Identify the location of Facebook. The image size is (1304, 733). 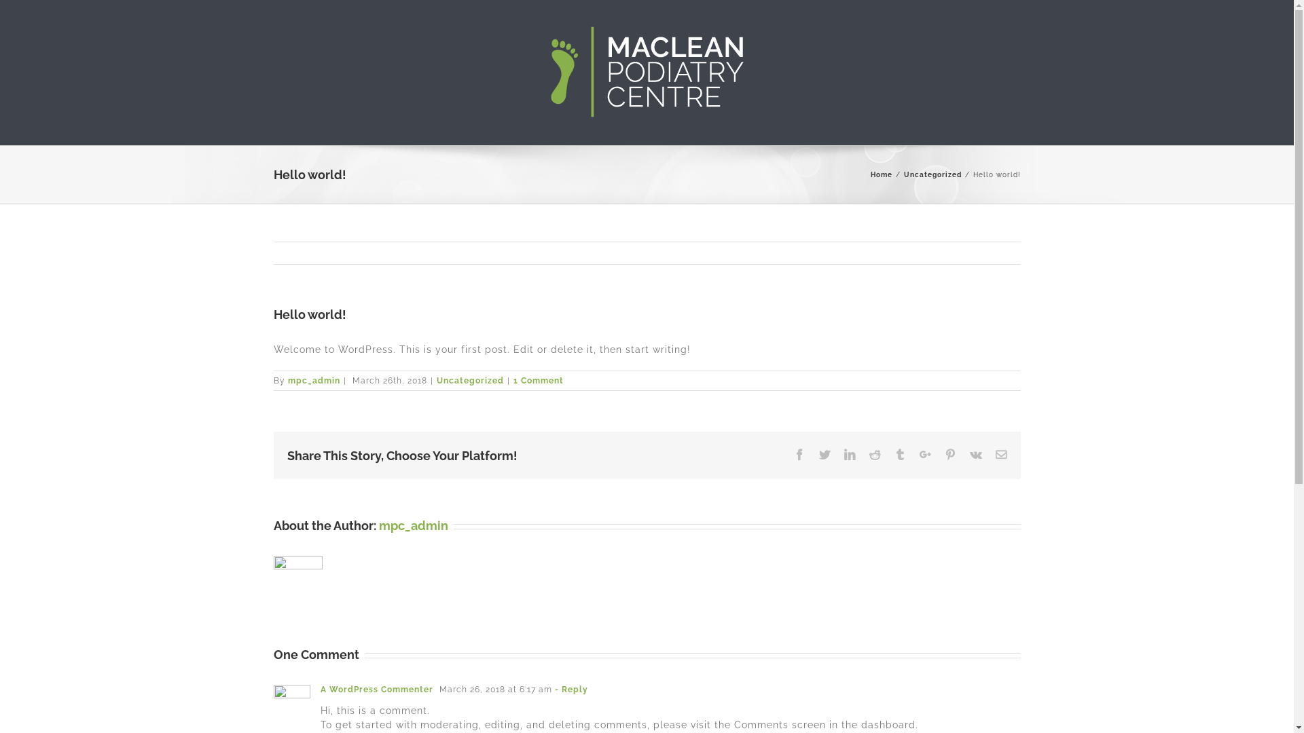
(799, 455).